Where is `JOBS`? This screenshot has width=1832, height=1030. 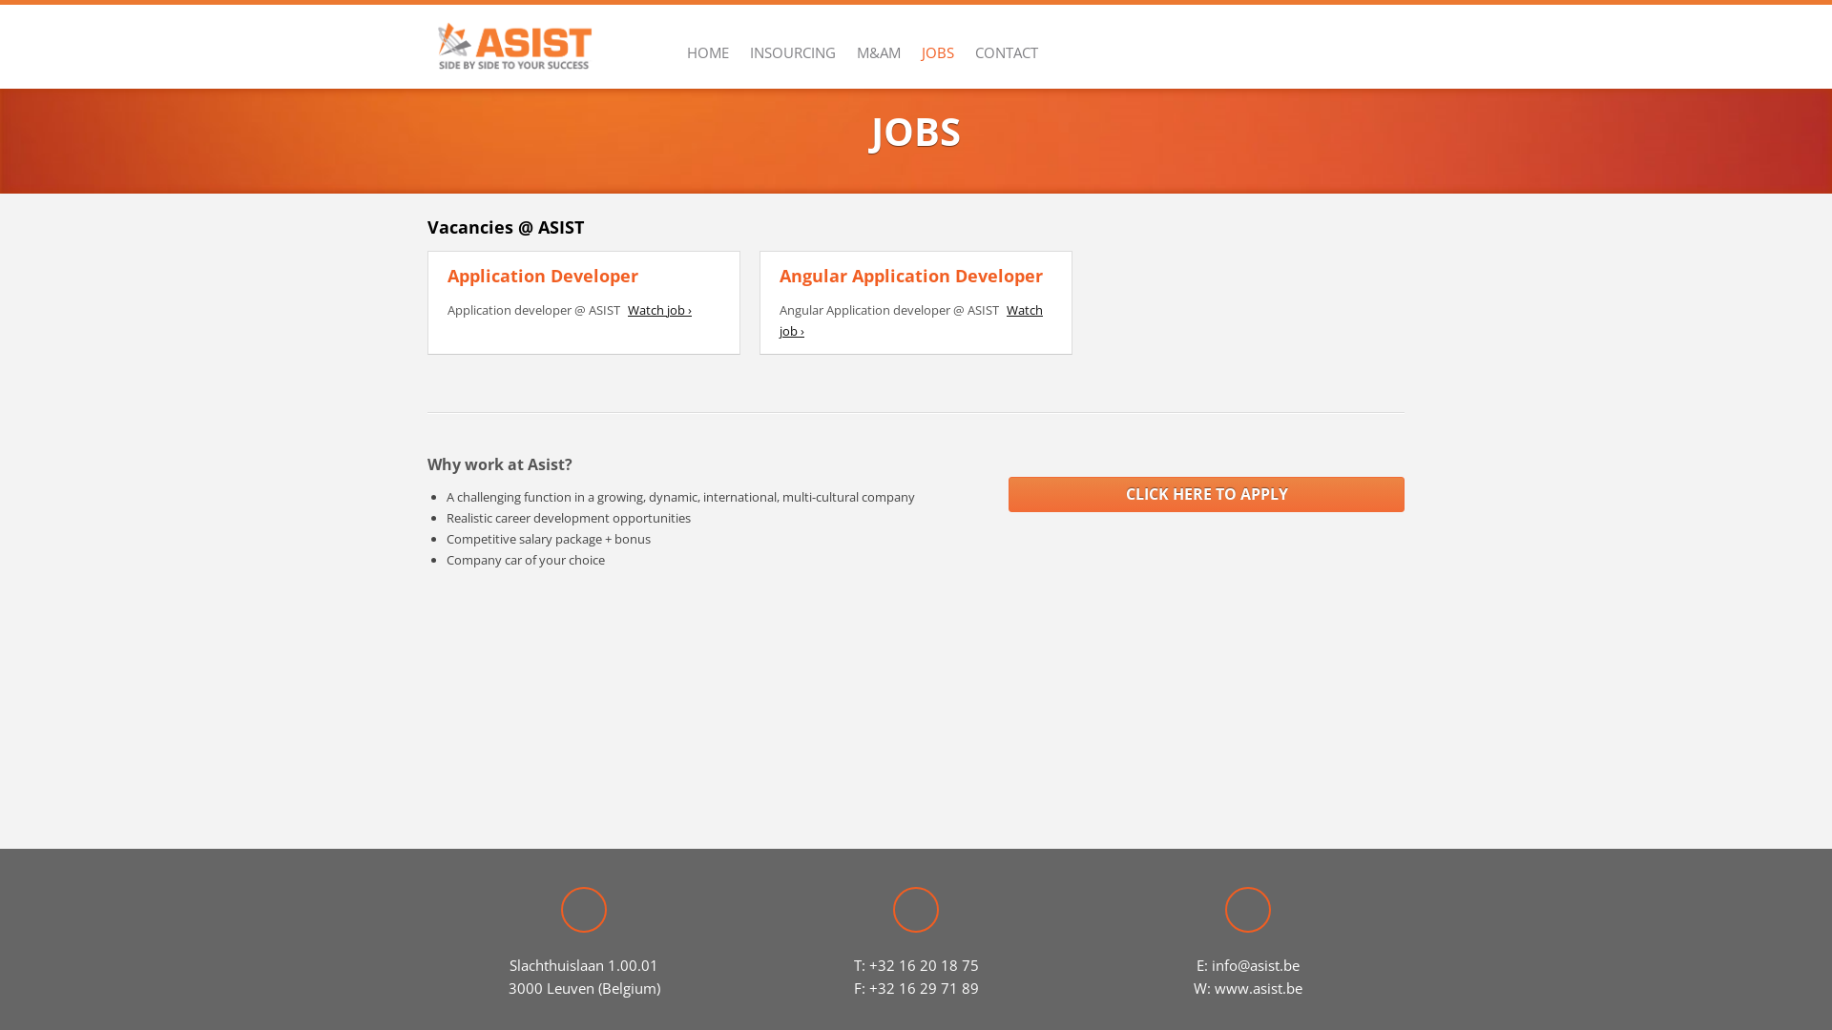
JOBS is located at coordinates (938, 52).